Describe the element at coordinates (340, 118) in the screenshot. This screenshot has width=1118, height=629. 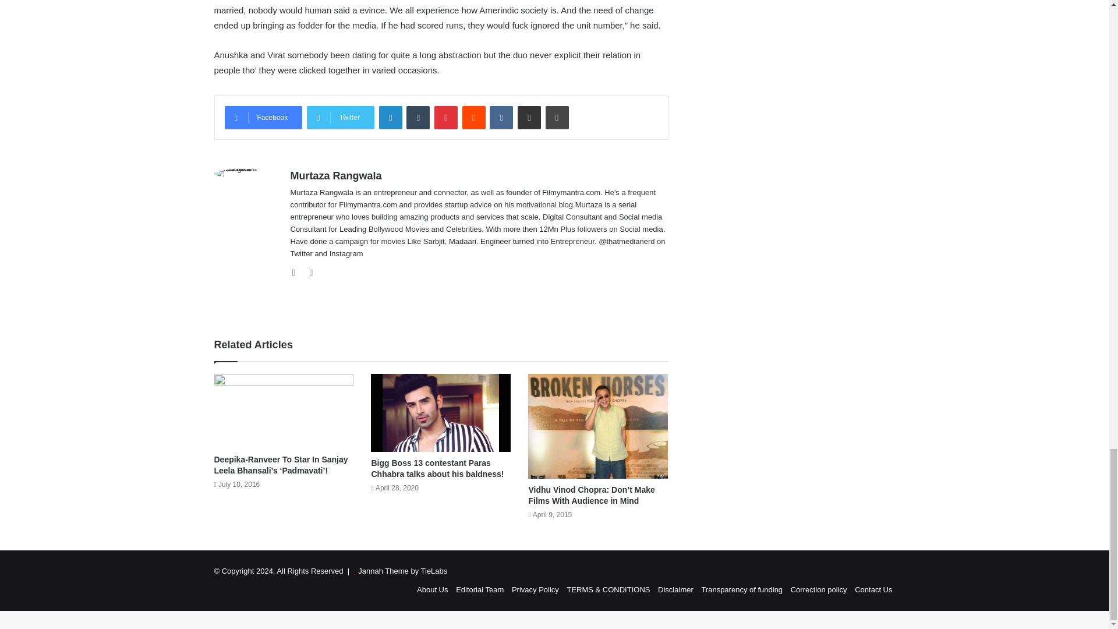
I see `Twitter` at that location.